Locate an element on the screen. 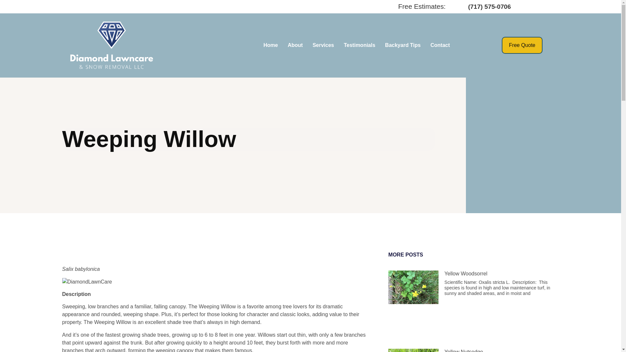 The image size is (626, 352). Contact is located at coordinates (440, 45).